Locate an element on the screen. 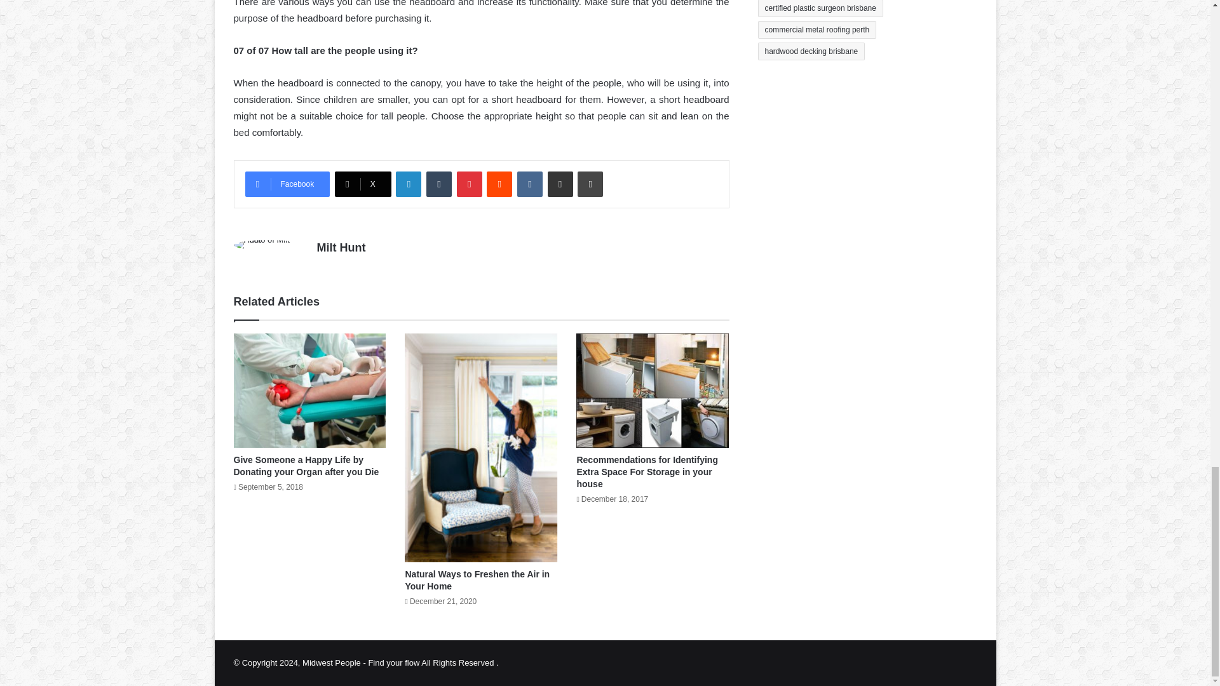 The height and width of the screenshot is (686, 1220). Natural Ways to Freshen the Air in Your Home is located at coordinates (477, 580).